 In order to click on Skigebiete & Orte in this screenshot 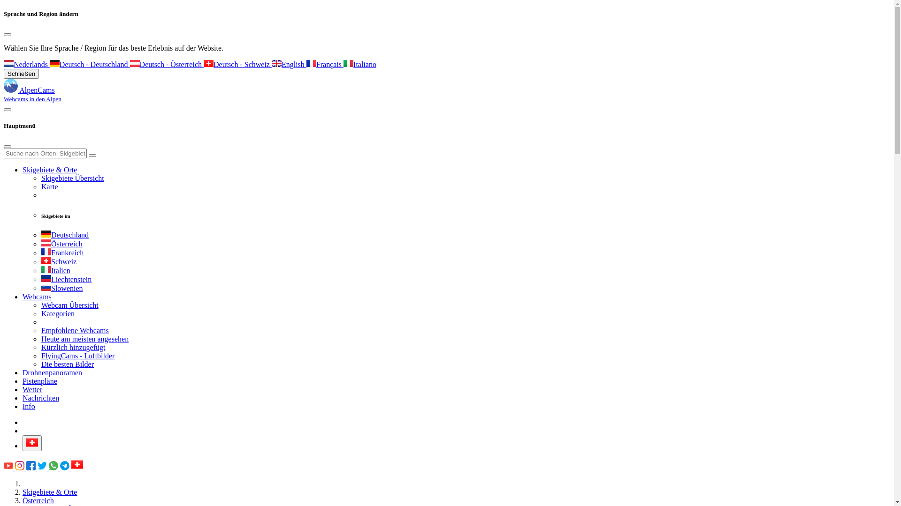, I will do `click(50, 170)`.